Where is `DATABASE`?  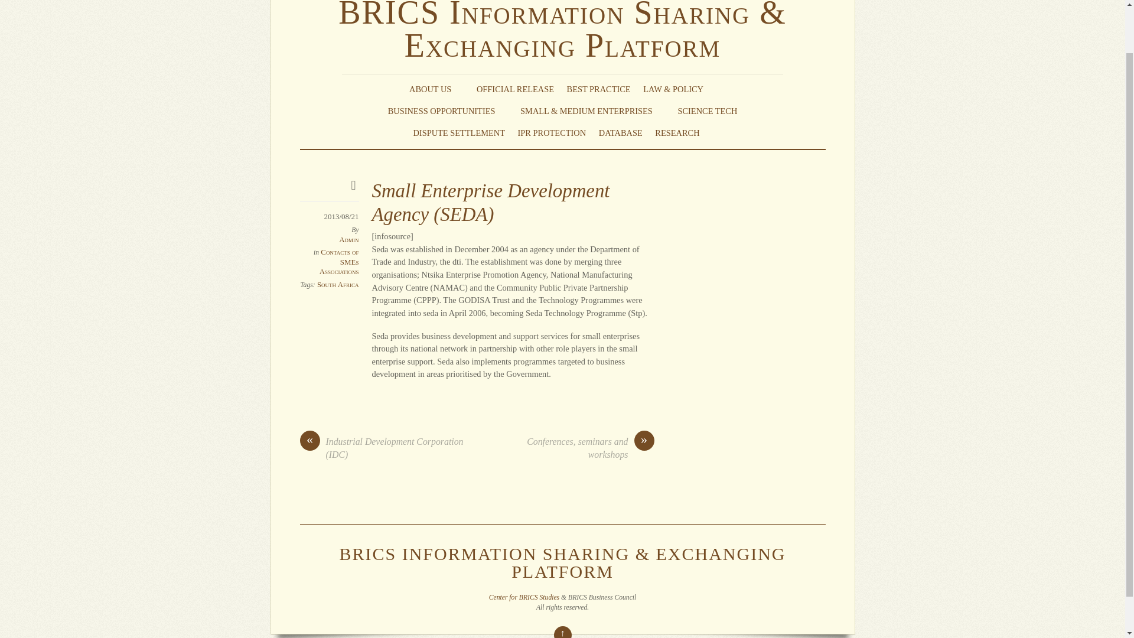
DATABASE is located at coordinates (620, 132).